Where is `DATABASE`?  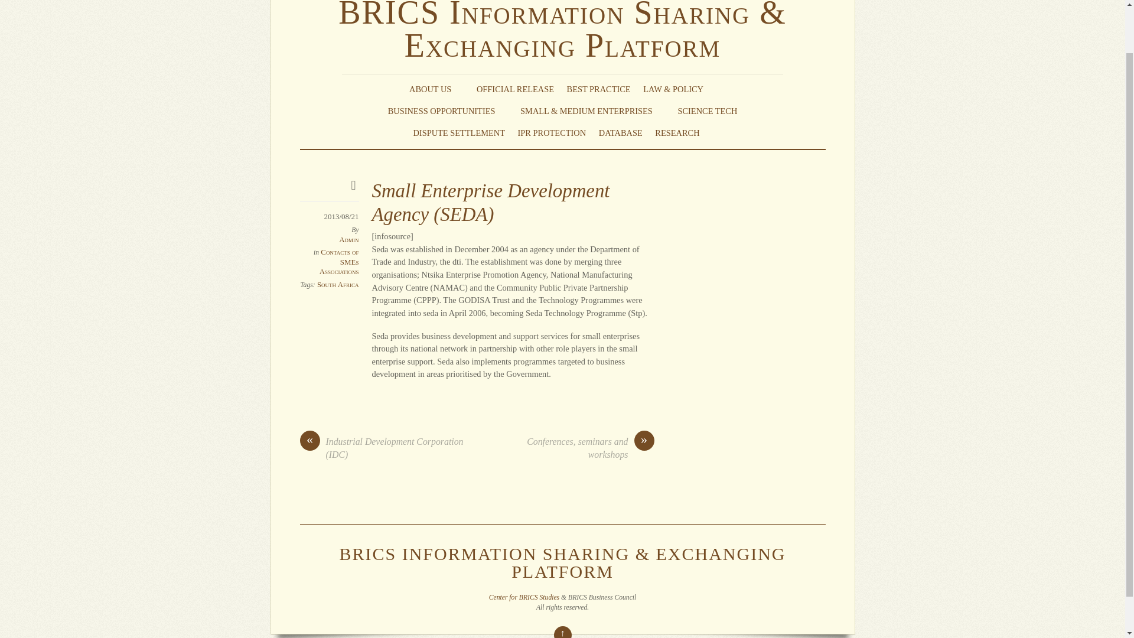
DATABASE is located at coordinates (620, 132).